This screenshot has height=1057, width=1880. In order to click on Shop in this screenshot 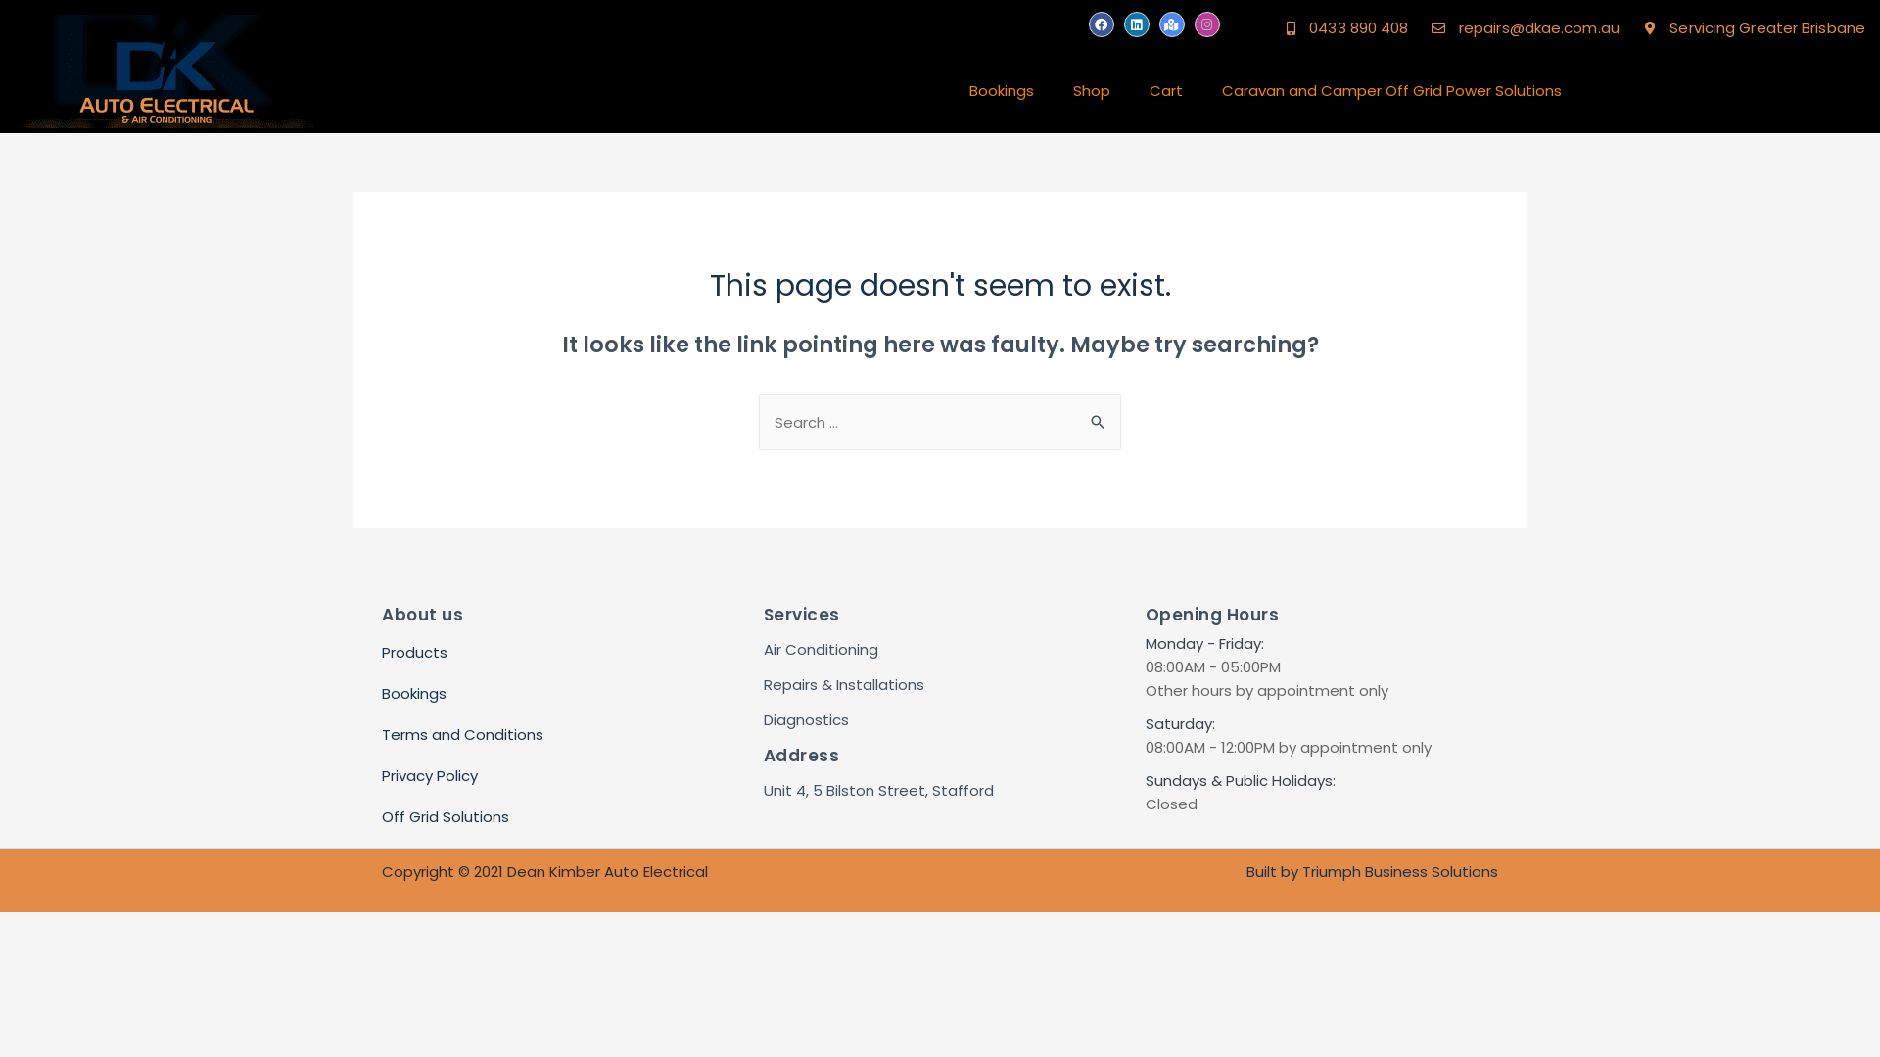, I will do `click(1092, 91)`.